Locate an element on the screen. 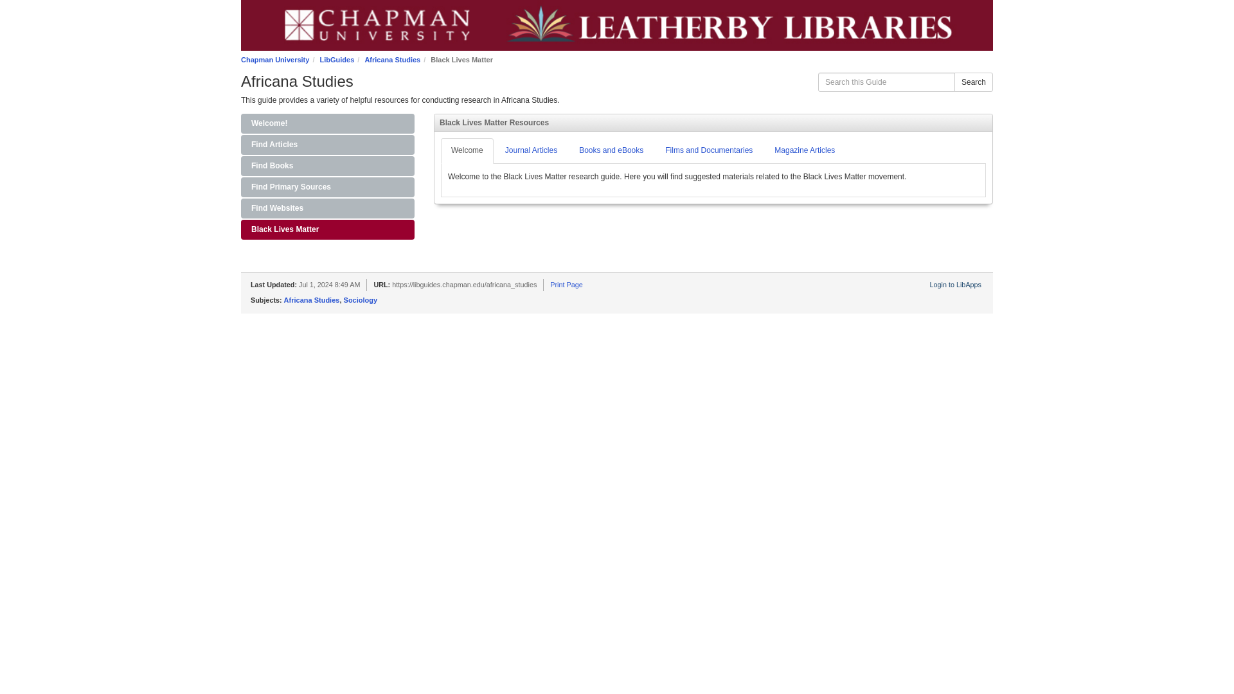 This screenshot has width=1234, height=694. Search is located at coordinates (973, 82).